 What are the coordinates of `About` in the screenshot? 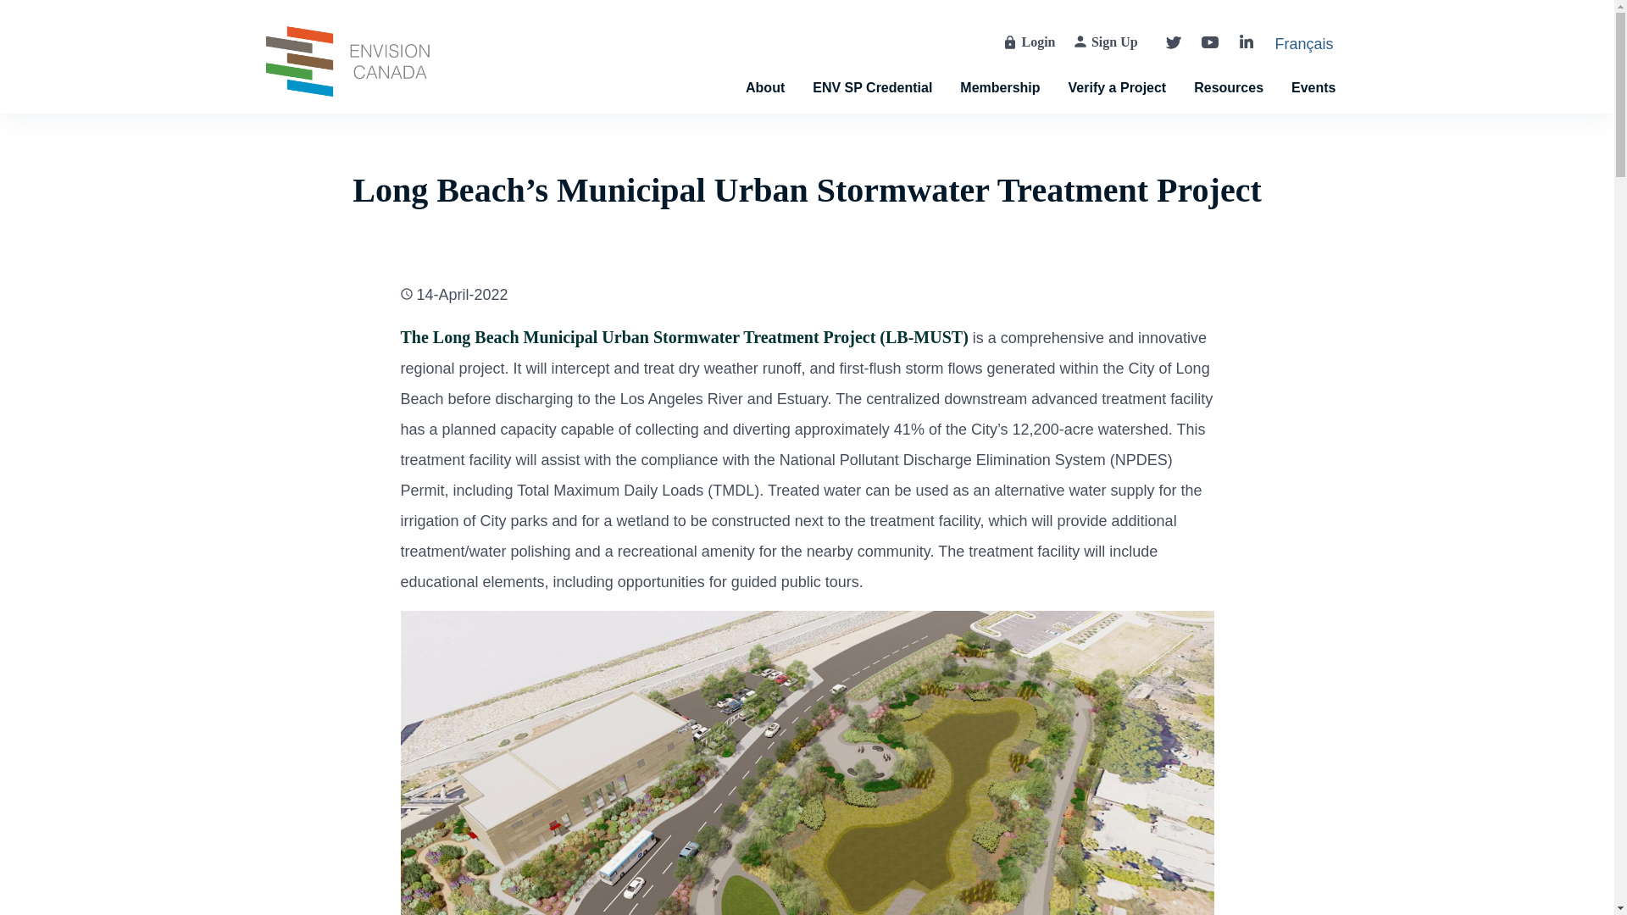 It's located at (764, 69).